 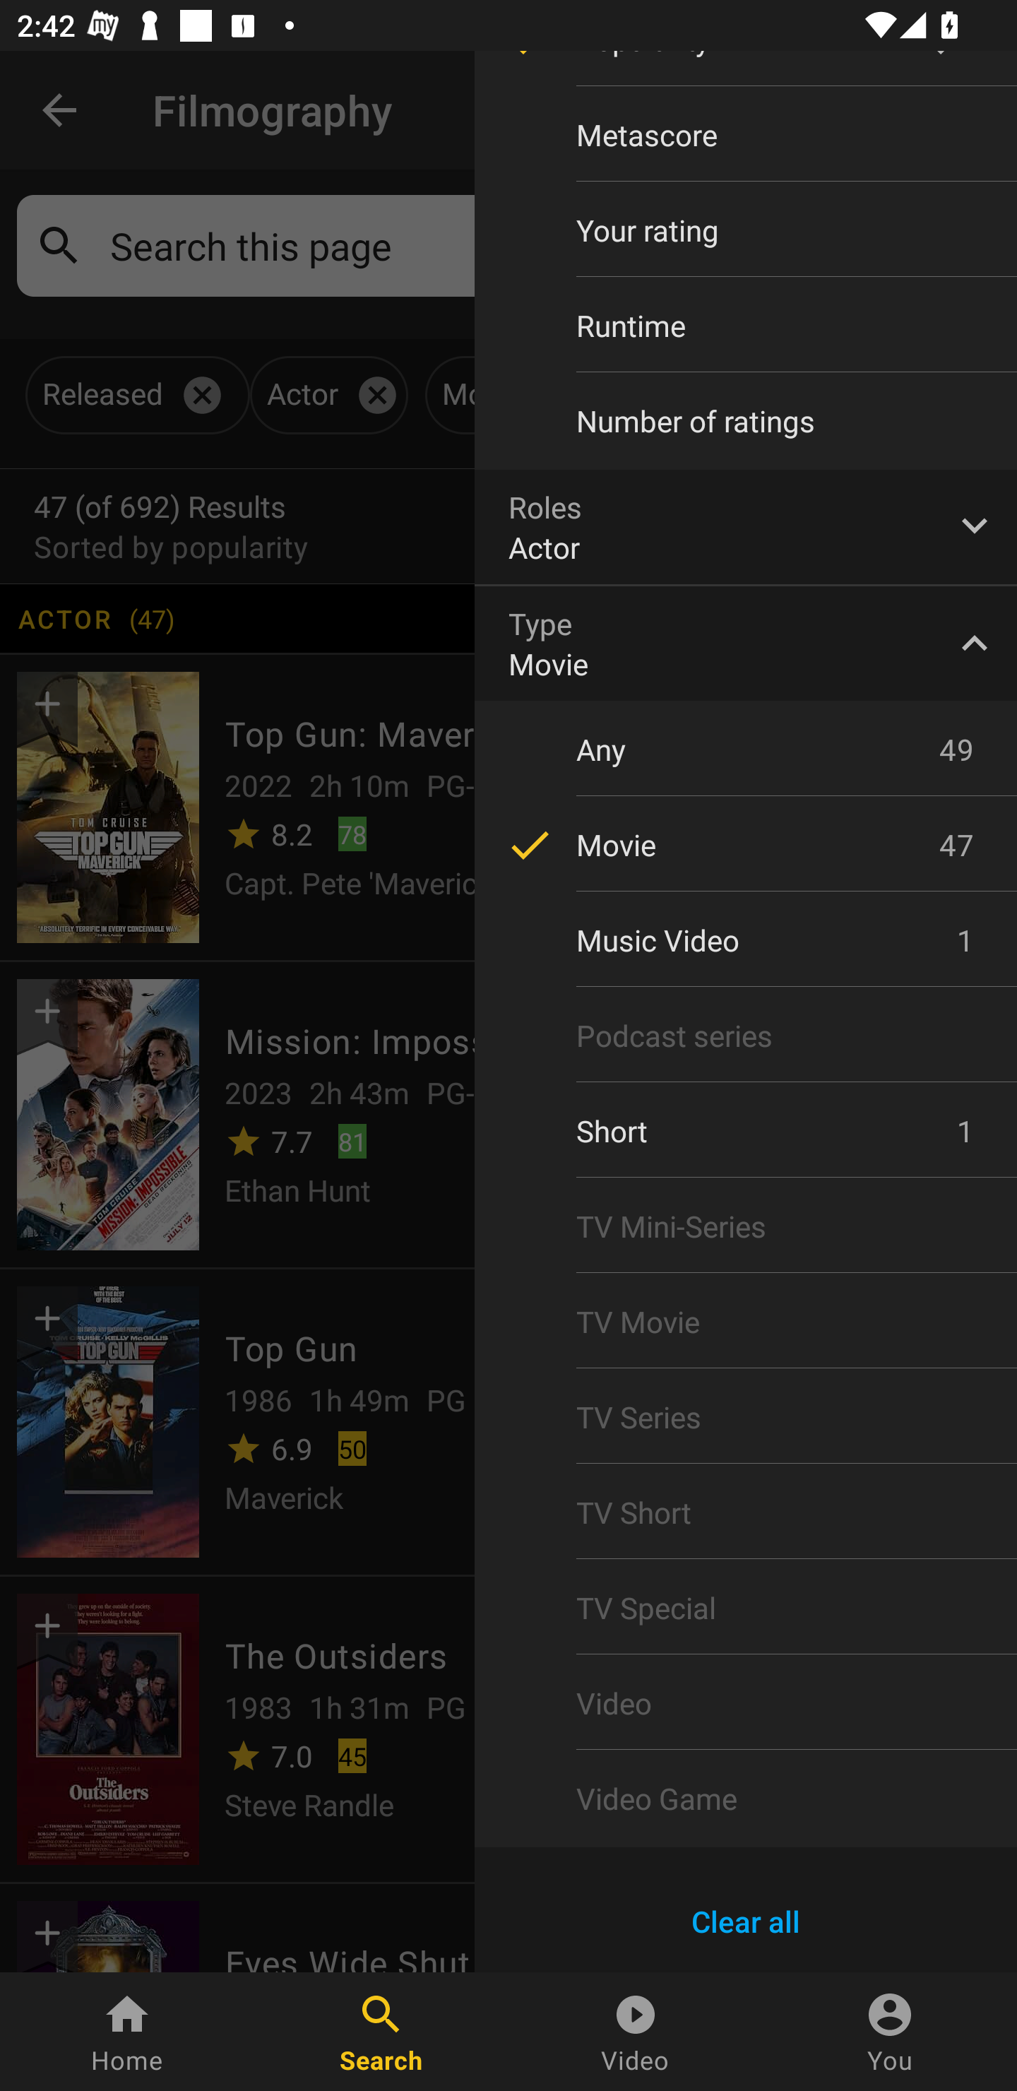 What do you see at coordinates (746, 1608) in the screenshot?
I see `TV Special` at bounding box center [746, 1608].